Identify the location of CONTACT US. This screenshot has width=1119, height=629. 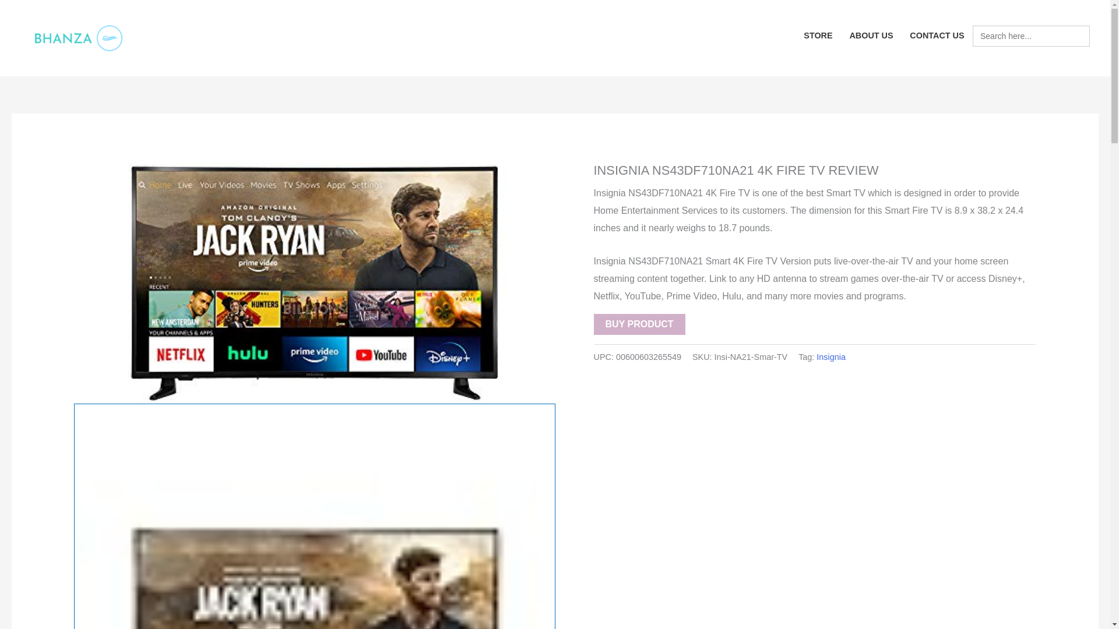
(937, 36).